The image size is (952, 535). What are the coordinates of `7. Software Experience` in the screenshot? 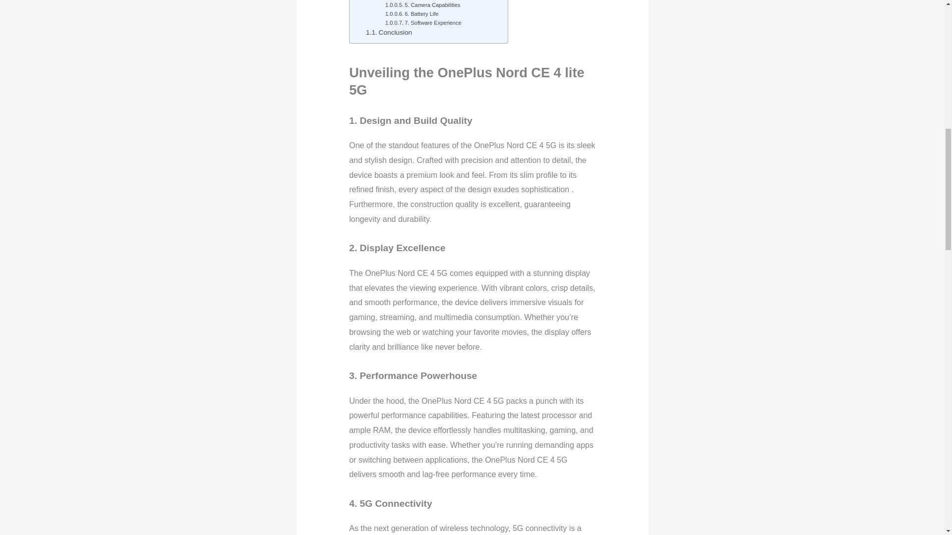 It's located at (423, 23).